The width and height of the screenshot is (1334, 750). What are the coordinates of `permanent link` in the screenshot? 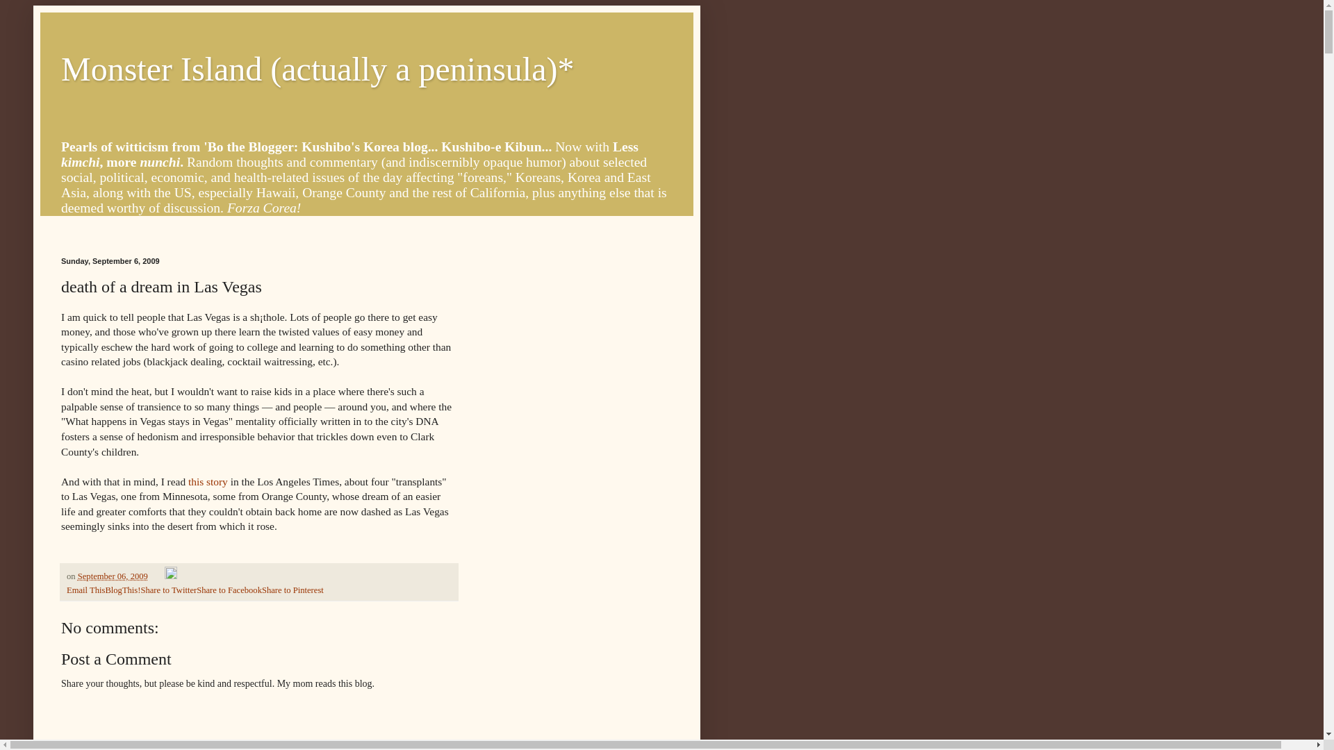 It's located at (113, 576).